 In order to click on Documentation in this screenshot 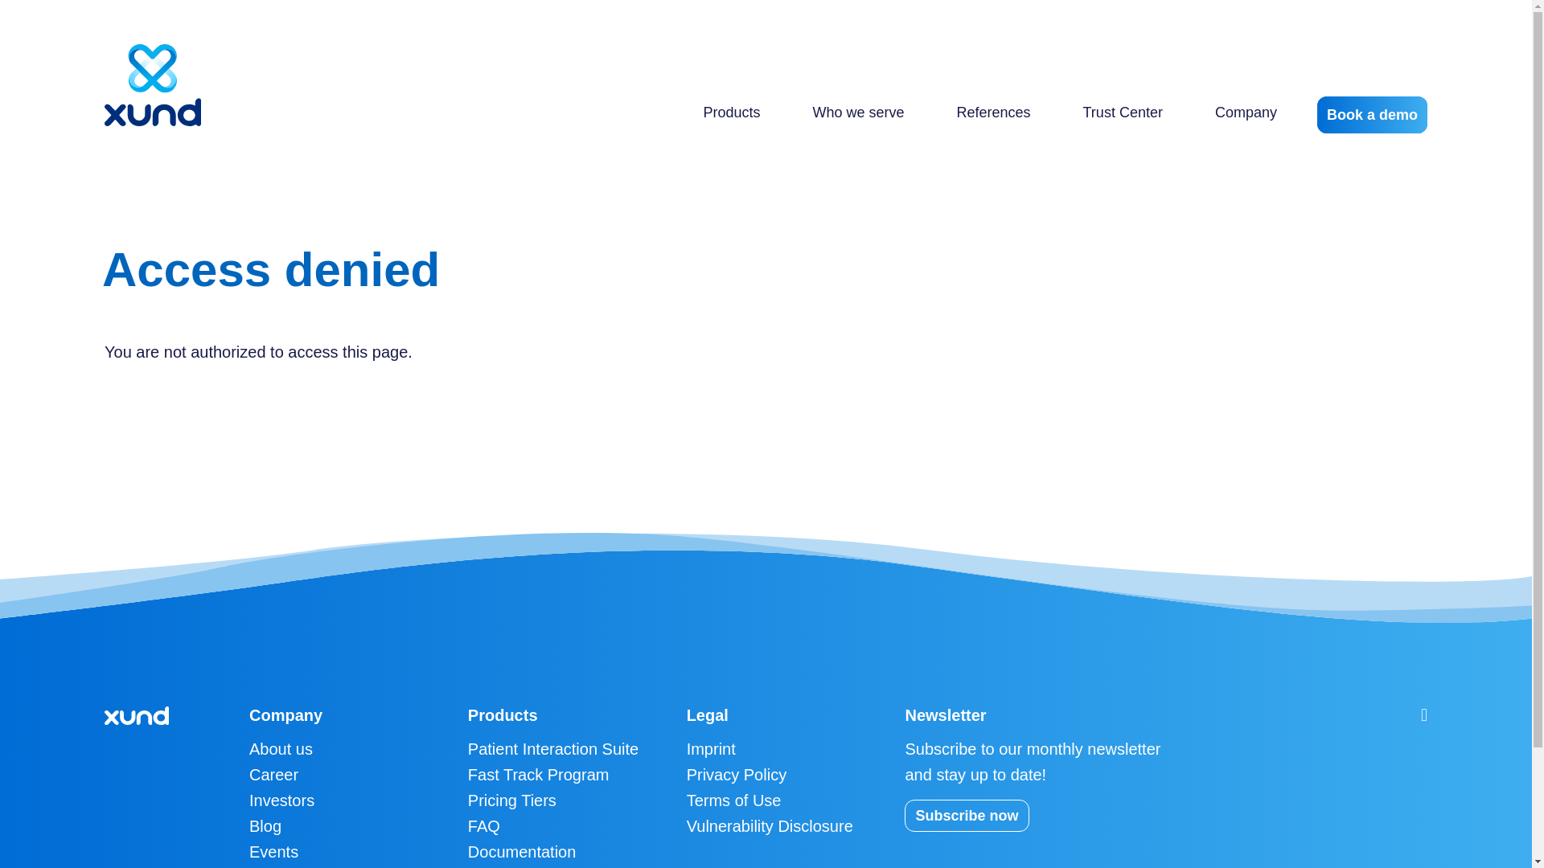, I will do `click(521, 852)`.